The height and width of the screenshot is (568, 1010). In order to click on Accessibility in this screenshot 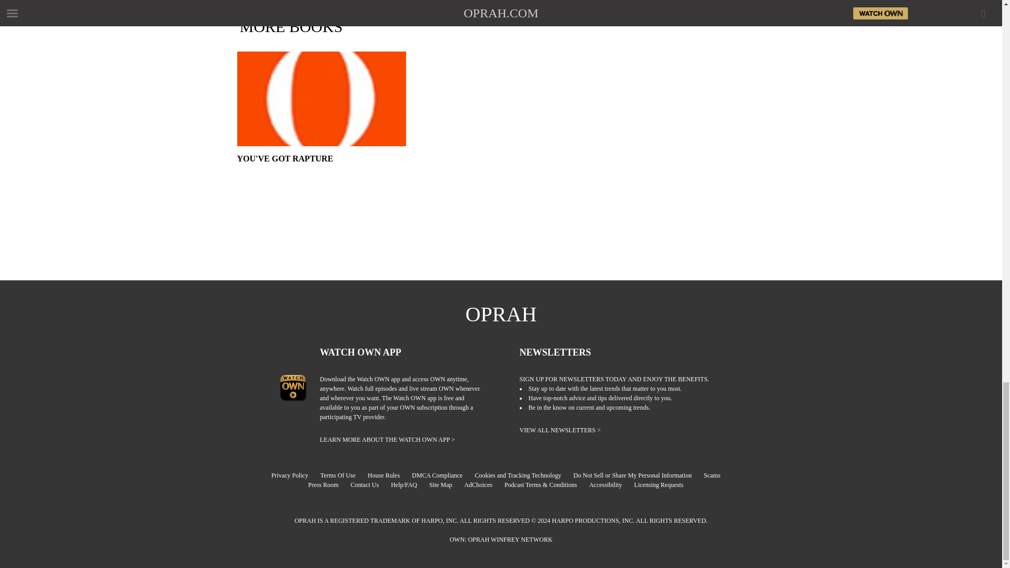, I will do `click(611, 484)`.